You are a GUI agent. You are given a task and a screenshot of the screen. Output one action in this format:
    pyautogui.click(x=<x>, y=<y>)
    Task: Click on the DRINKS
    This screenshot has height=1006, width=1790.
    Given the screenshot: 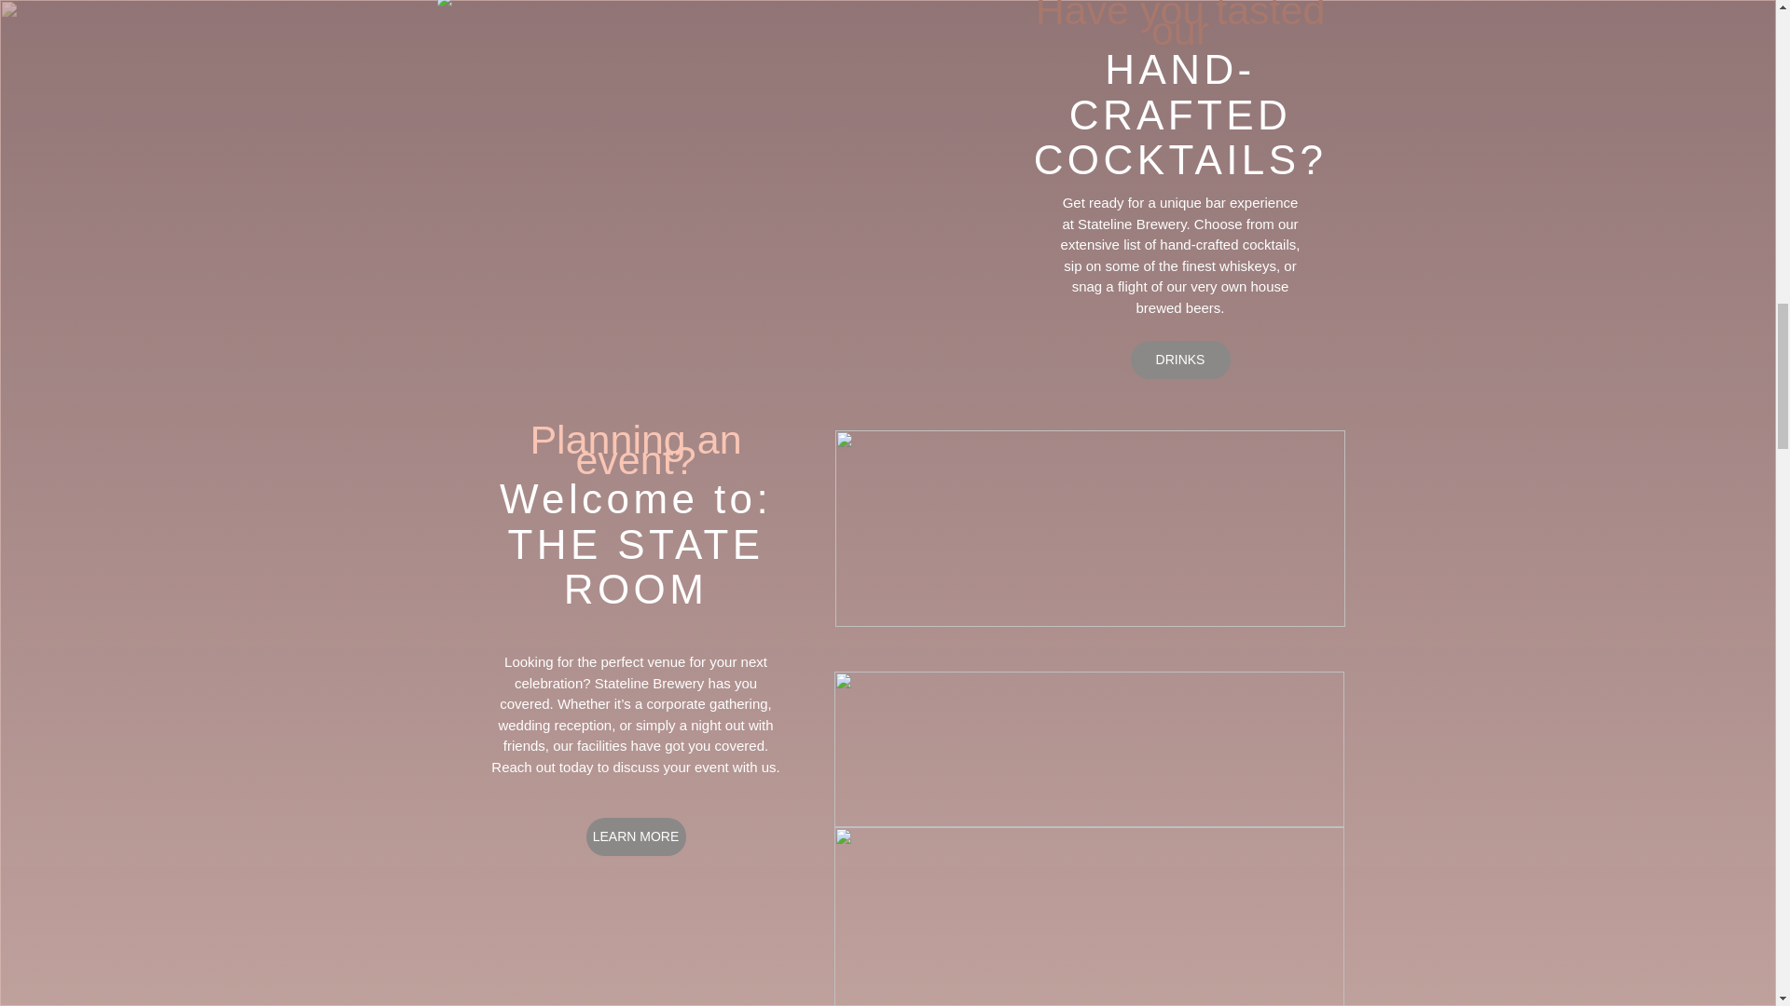 What is the action you would take?
    pyautogui.click(x=1179, y=360)
    